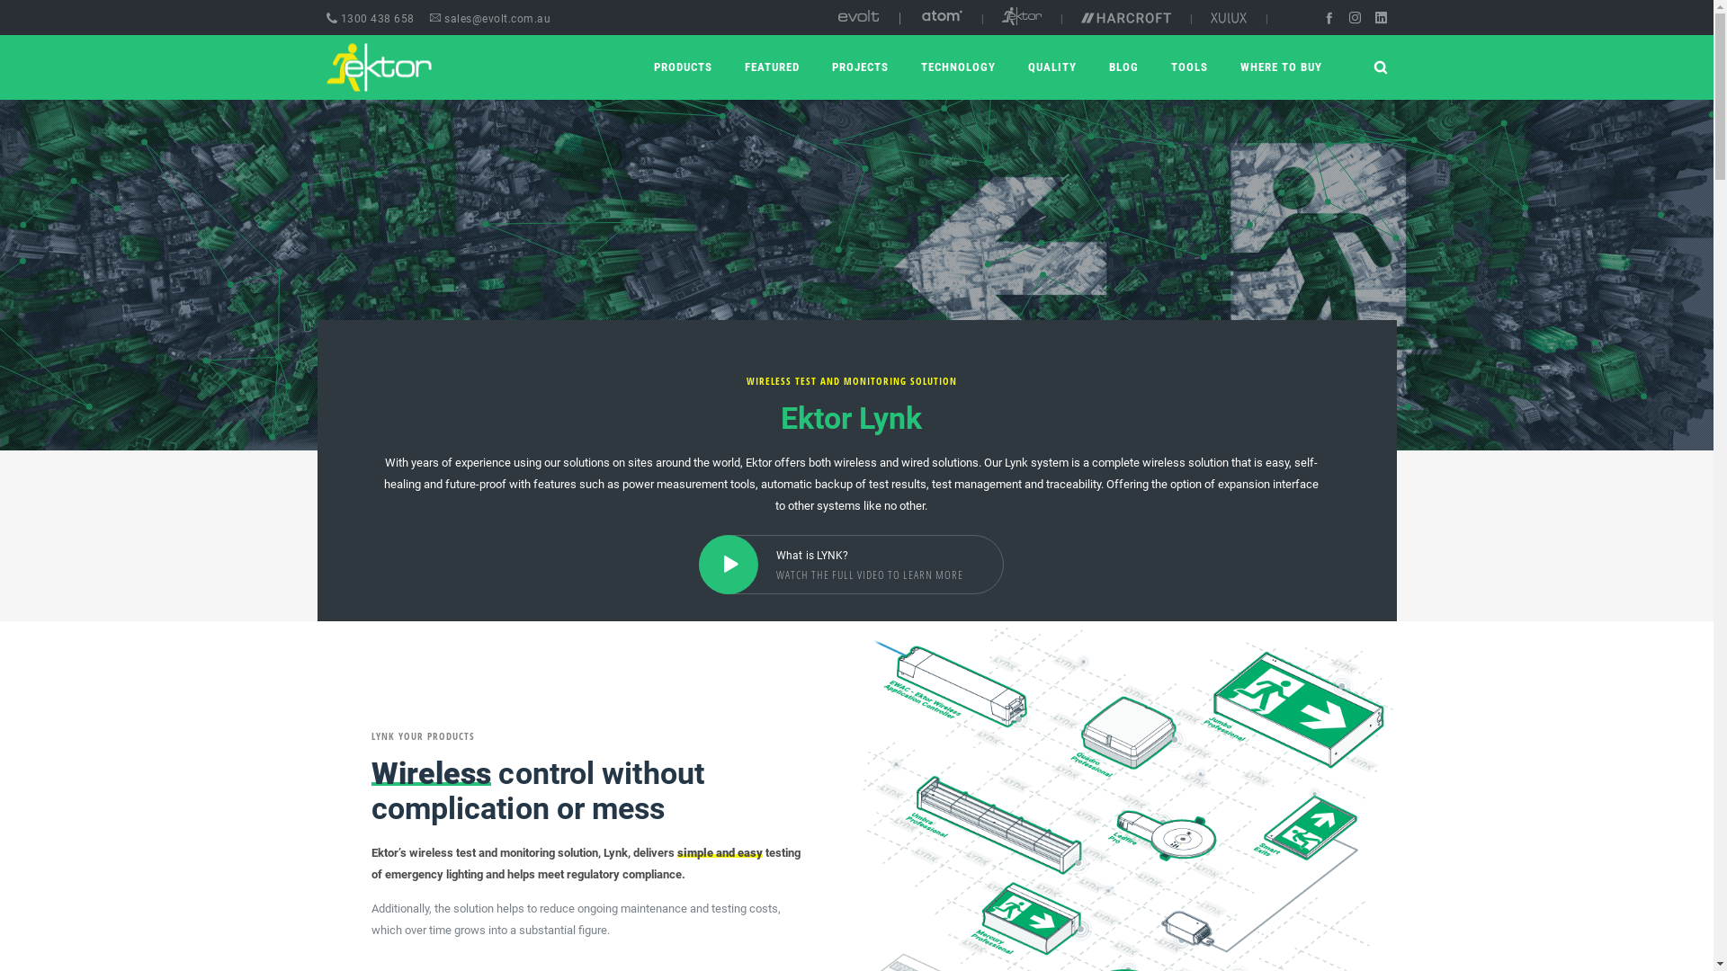 The width and height of the screenshot is (1727, 971). I want to click on WHERE TO BUY, so click(1281, 67).